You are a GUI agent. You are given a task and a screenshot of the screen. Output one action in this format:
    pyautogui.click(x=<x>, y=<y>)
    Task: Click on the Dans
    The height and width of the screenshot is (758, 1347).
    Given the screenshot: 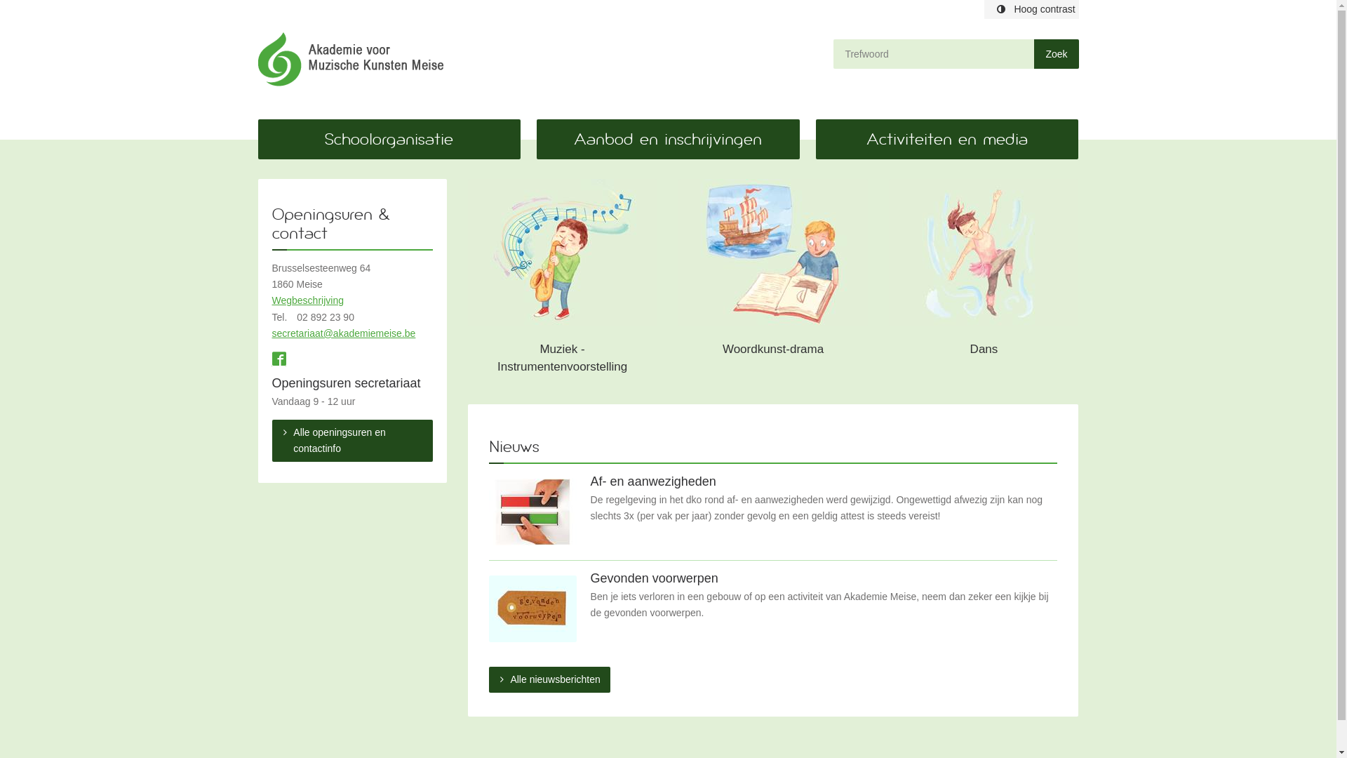 What is the action you would take?
    pyautogui.click(x=984, y=281)
    